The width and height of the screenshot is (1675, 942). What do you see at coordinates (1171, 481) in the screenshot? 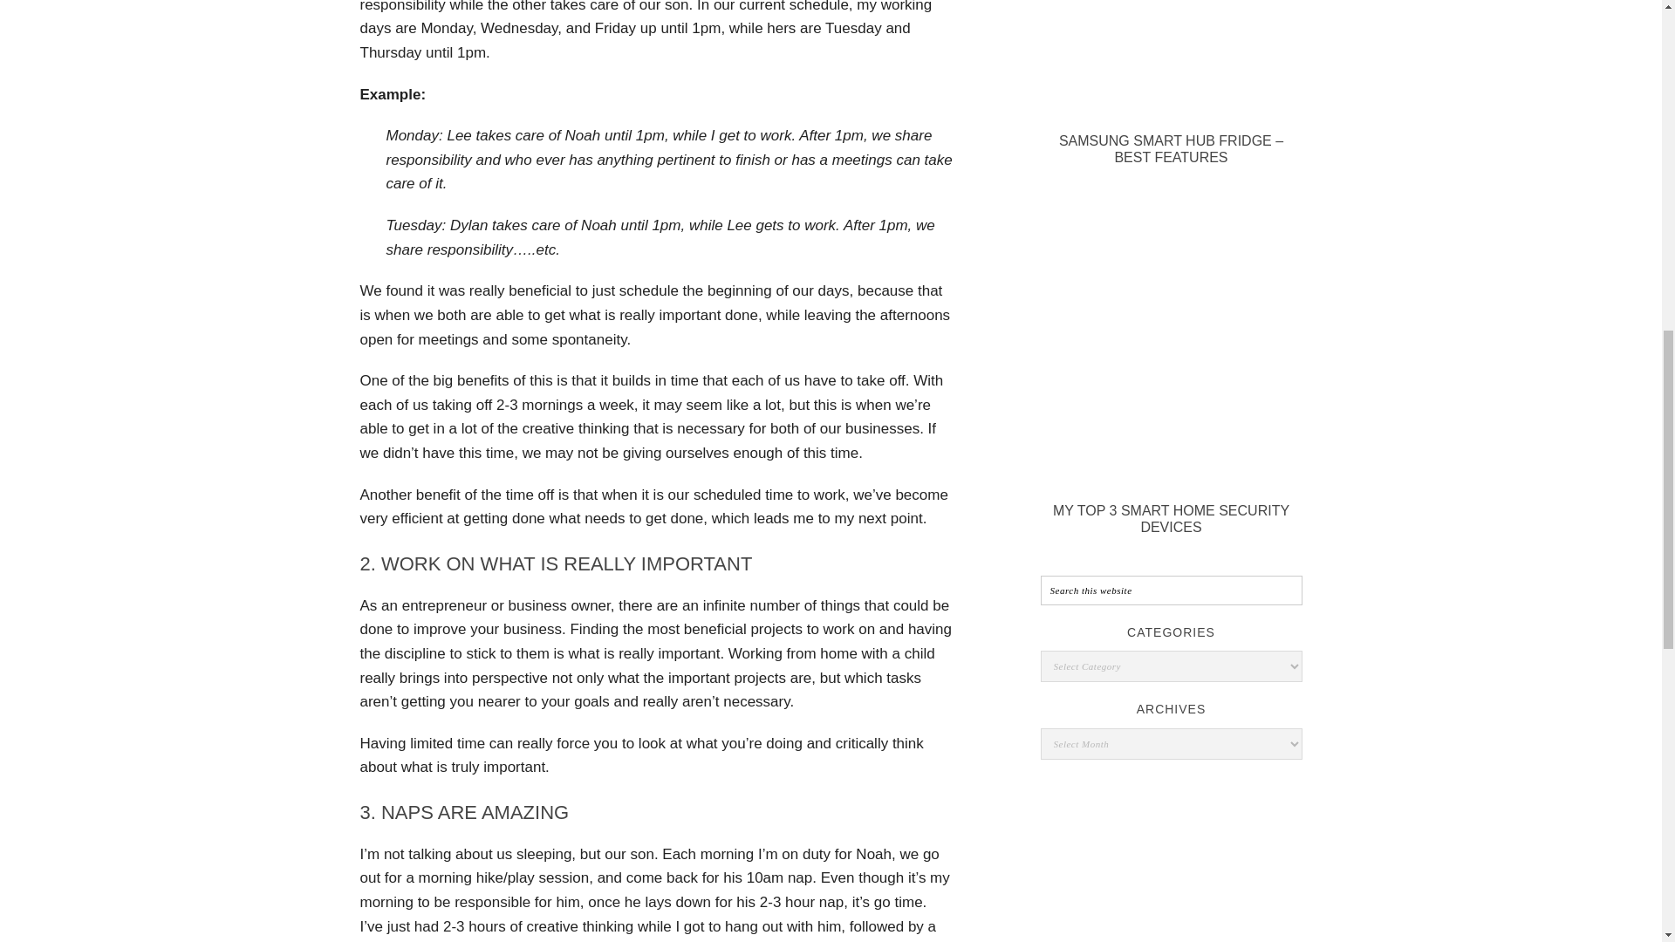
I see `My Top 3 Smart Home Security Devices` at bounding box center [1171, 481].